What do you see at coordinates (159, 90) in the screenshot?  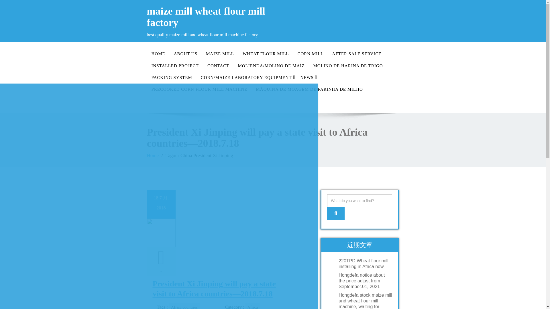 I see `AGRITEC AFRICA INTERNATIONAL EXHIBITION IN KENYA` at bounding box center [159, 90].